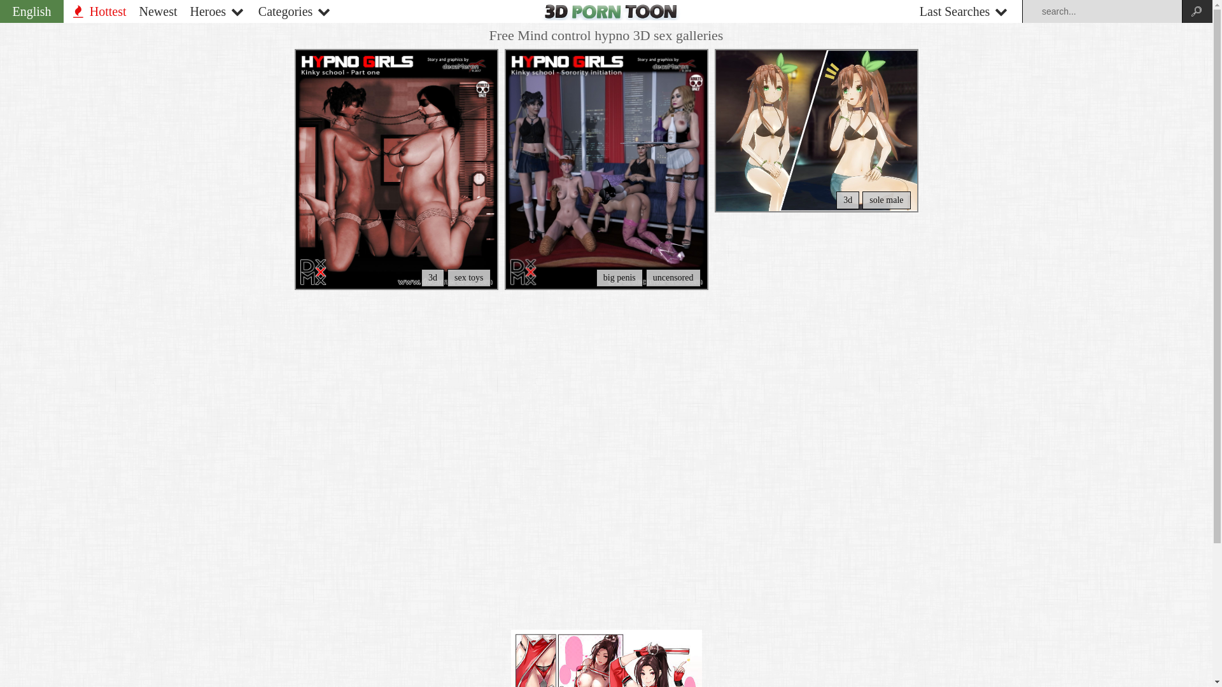  Describe the element at coordinates (673, 278) in the screenshot. I see `uncensored` at that location.